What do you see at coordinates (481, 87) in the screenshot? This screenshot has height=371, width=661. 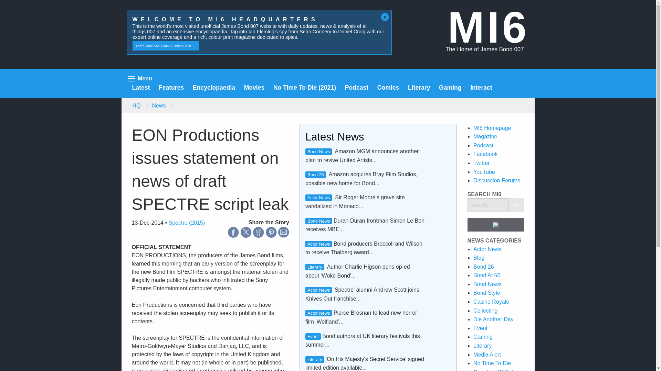 I see `Interact` at bounding box center [481, 87].